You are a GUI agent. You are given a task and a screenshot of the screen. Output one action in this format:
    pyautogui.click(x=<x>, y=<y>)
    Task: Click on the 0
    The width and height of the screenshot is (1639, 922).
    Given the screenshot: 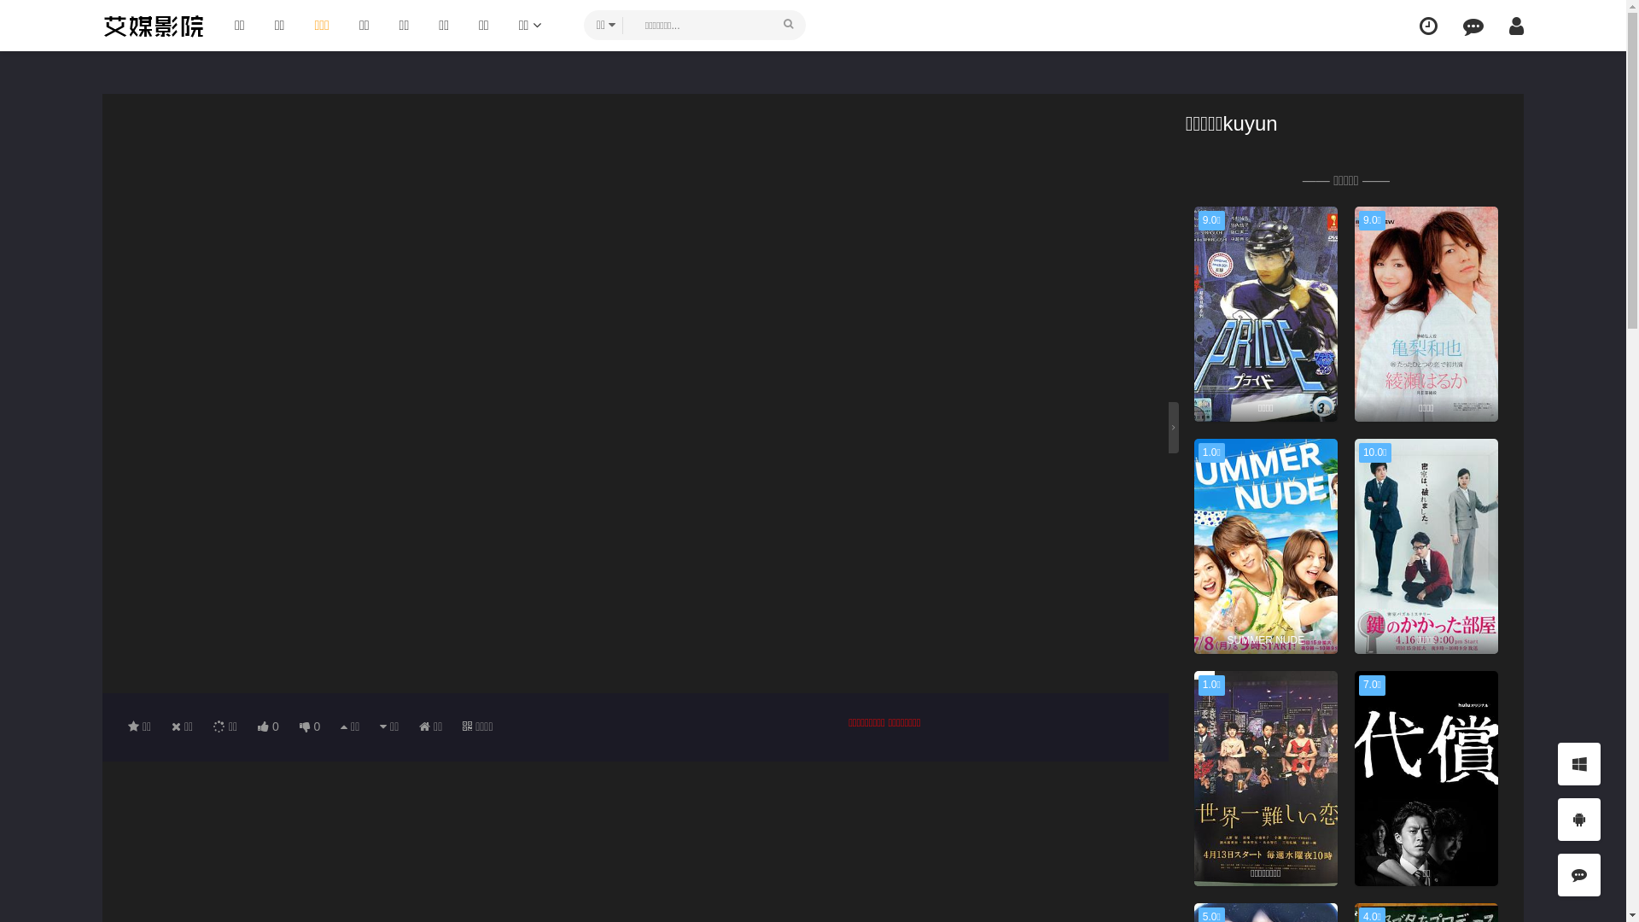 What is the action you would take?
    pyautogui.click(x=268, y=727)
    